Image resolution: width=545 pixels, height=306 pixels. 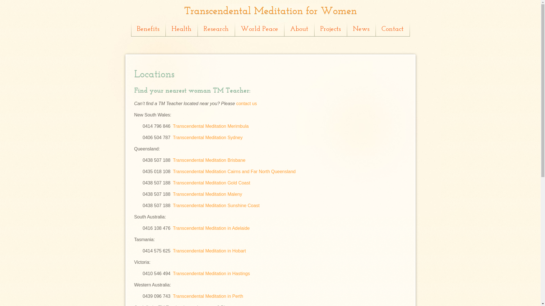 I want to click on Transcendental Meditation Merimbula, so click(x=211, y=126).